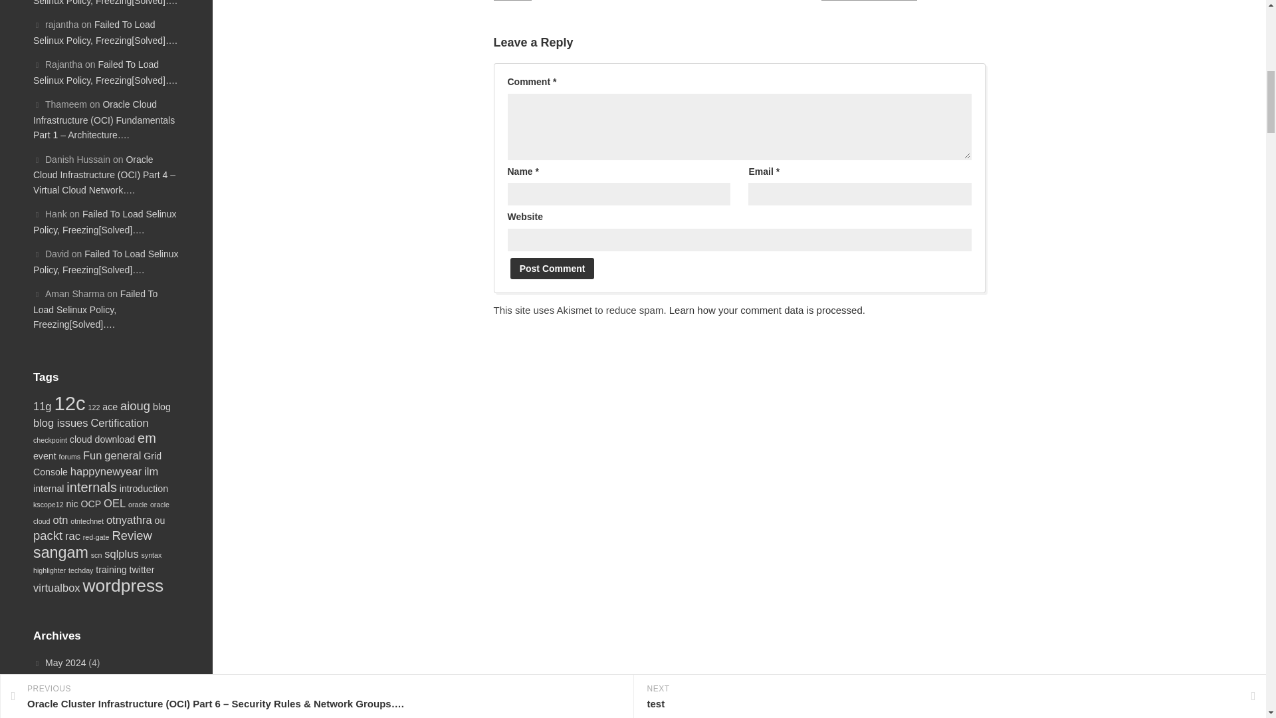 This screenshot has height=718, width=1276. I want to click on Learn how your comment data is processed, so click(766, 310).